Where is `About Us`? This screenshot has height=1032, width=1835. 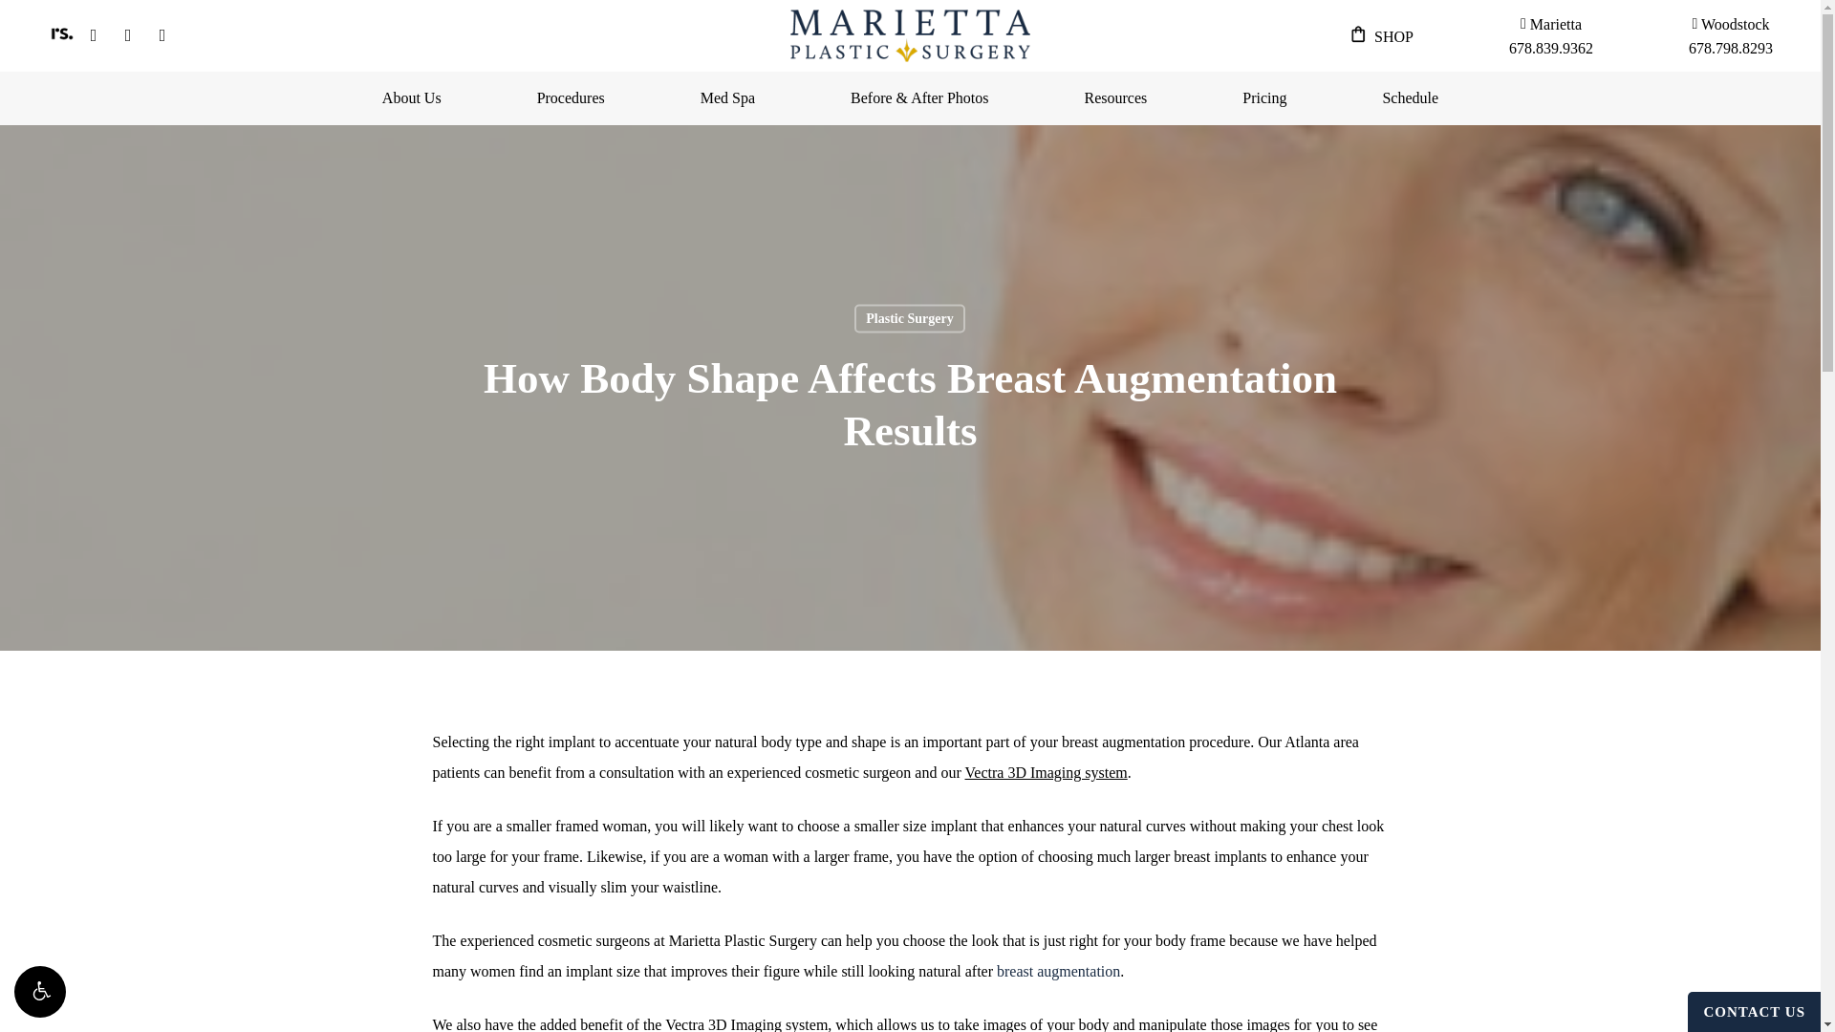
About Us is located at coordinates (411, 98).